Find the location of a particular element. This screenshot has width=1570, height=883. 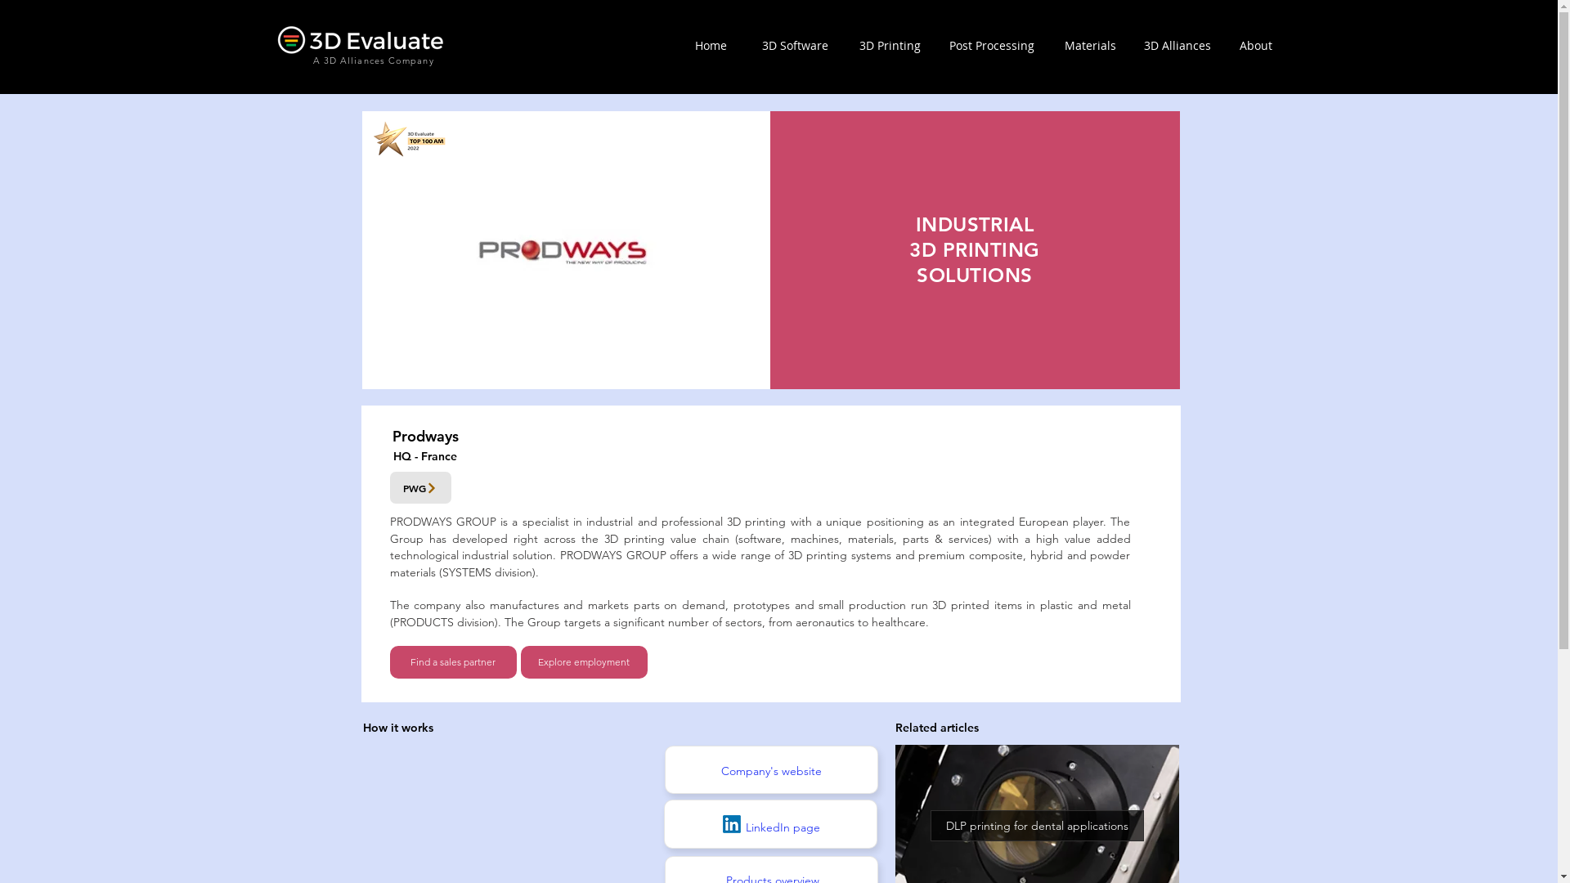

3D Software is located at coordinates (795, 46).